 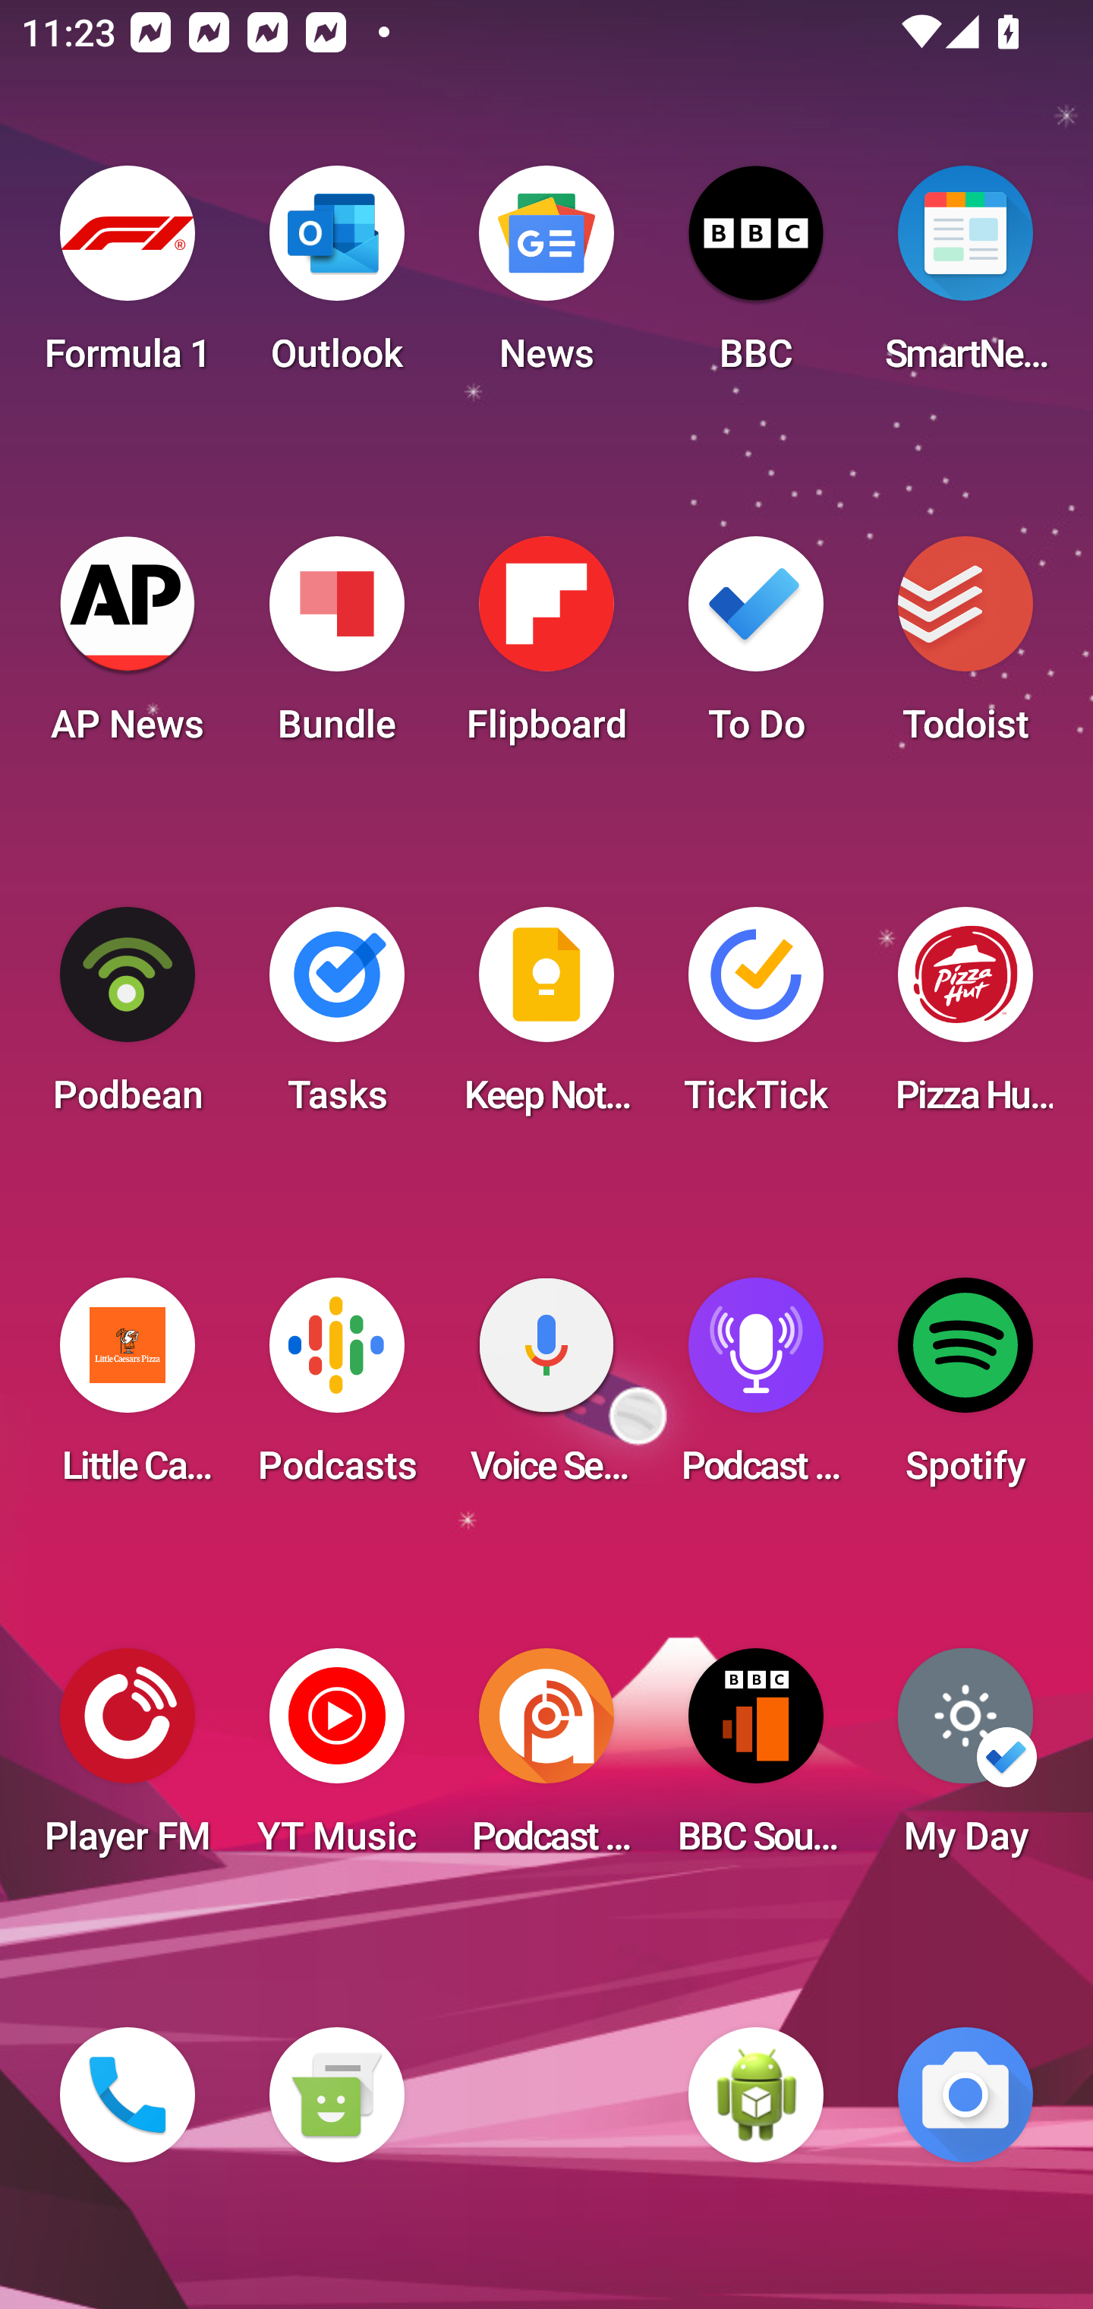 I want to click on BBC Sounds, so click(x=756, y=1761).